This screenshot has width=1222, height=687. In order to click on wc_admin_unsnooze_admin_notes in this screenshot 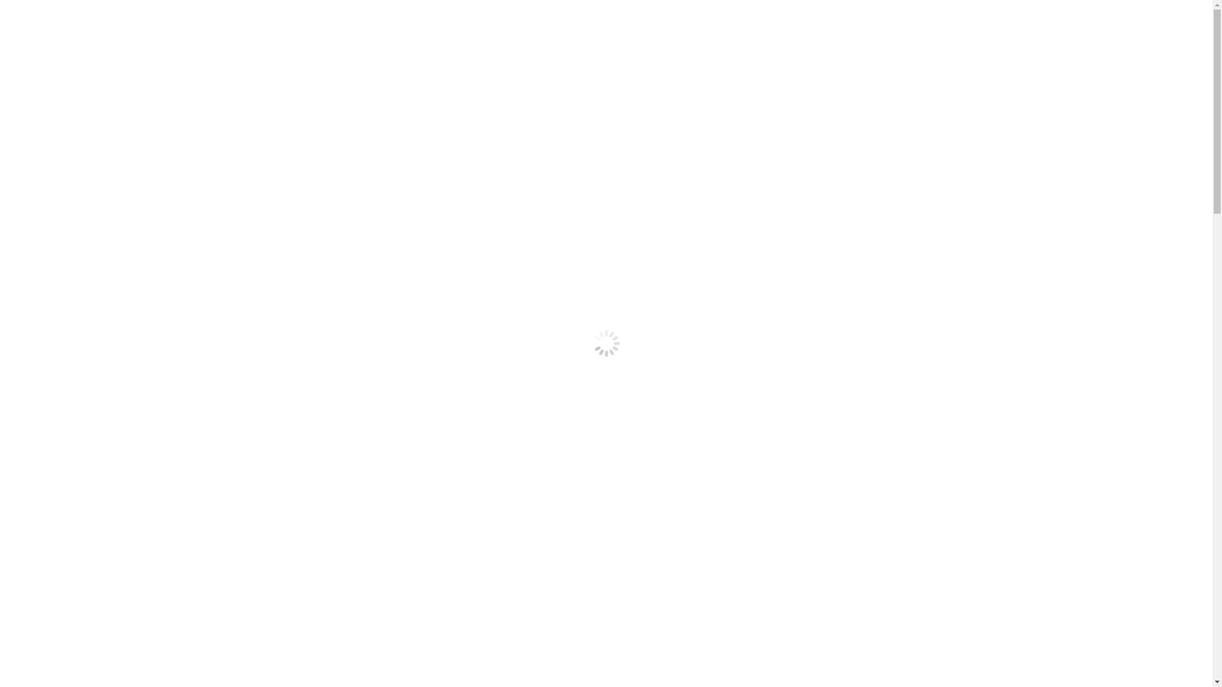, I will do `click(870, 469)`.